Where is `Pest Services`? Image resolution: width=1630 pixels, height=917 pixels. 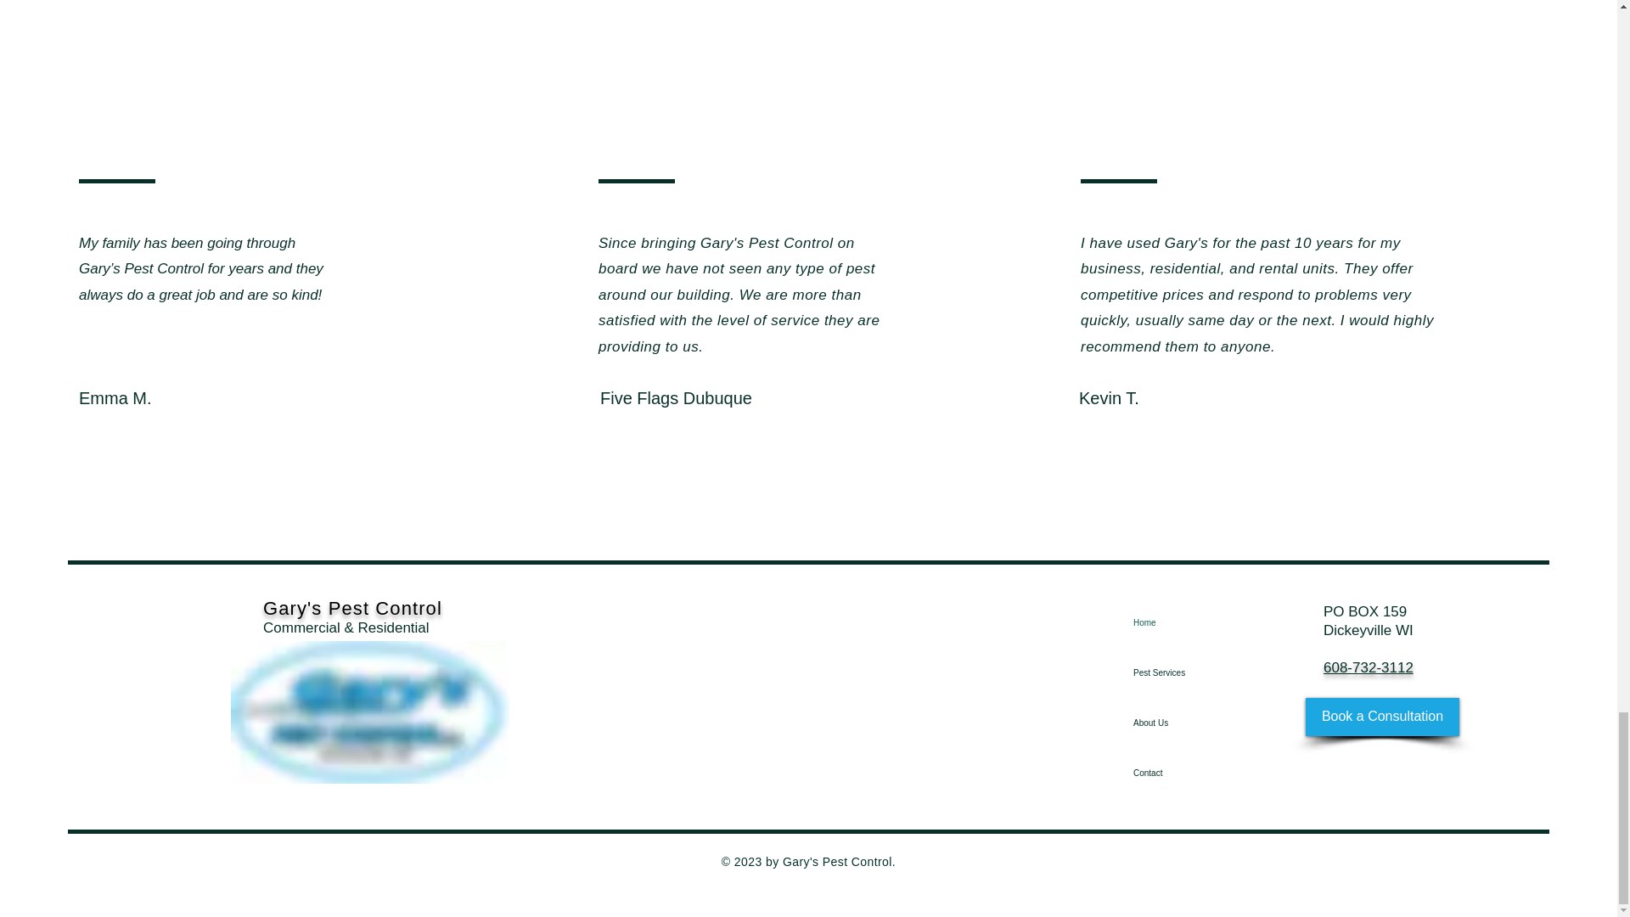
Pest Services is located at coordinates (1180, 672).